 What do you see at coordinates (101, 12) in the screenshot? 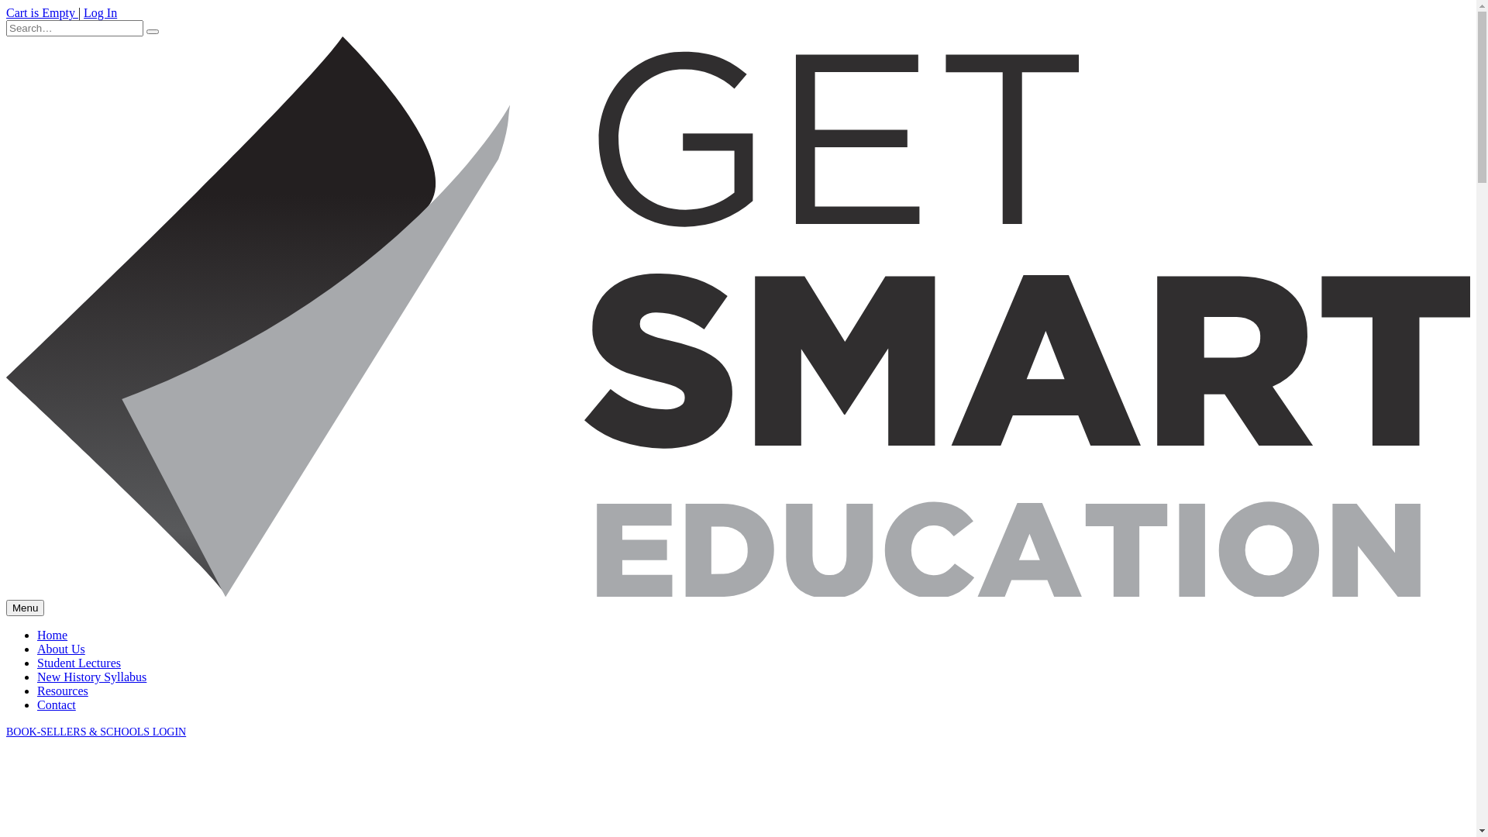
I see `Log In` at bounding box center [101, 12].